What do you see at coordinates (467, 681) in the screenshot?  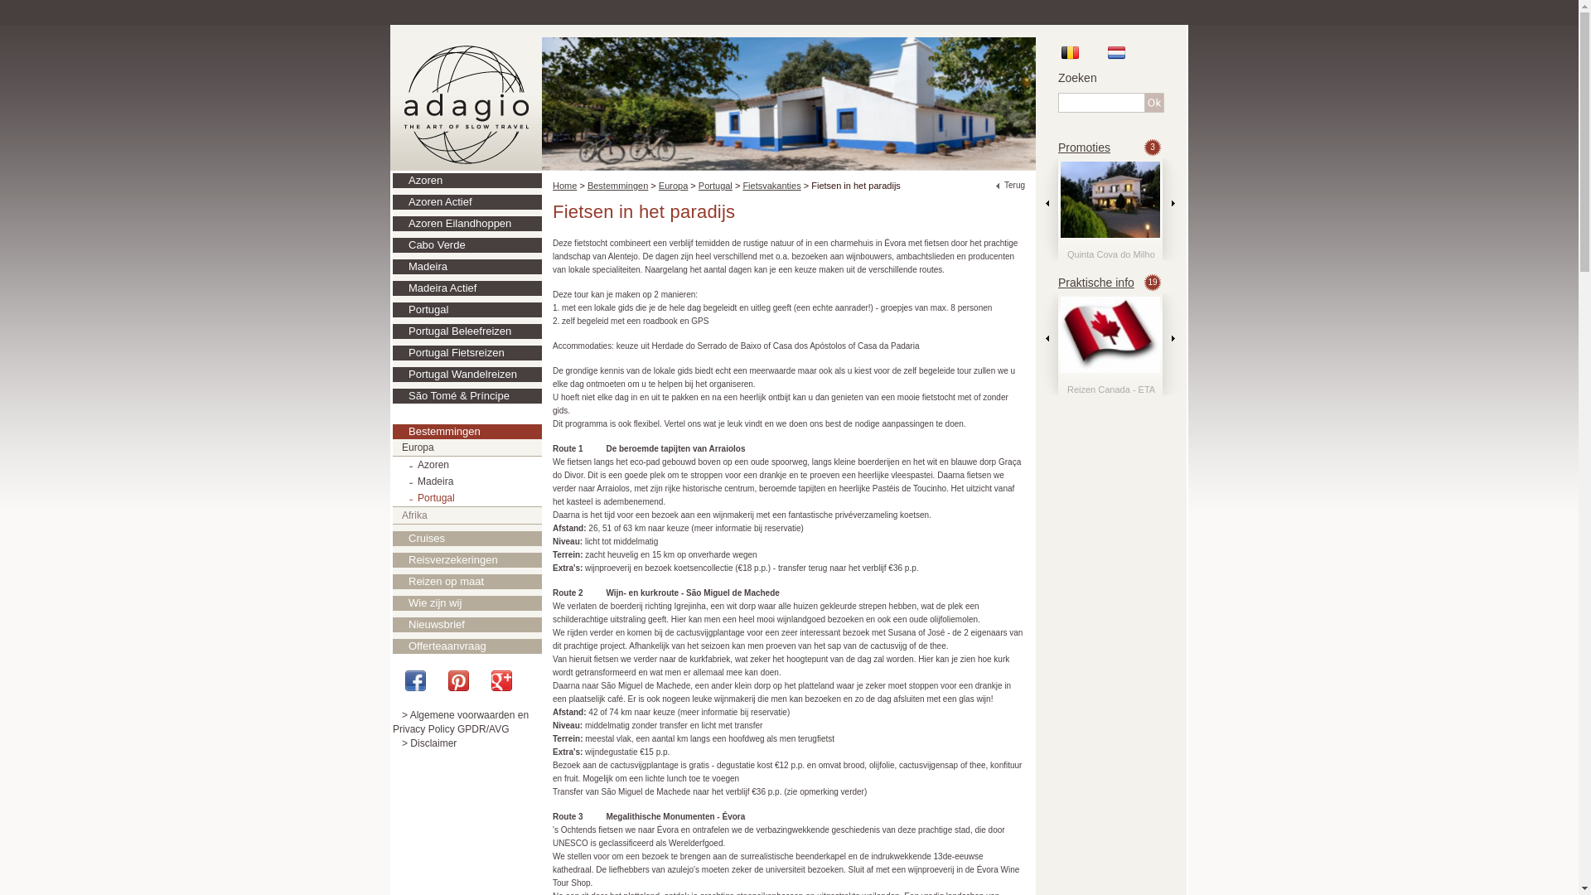 I see `Pinterest` at bounding box center [467, 681].